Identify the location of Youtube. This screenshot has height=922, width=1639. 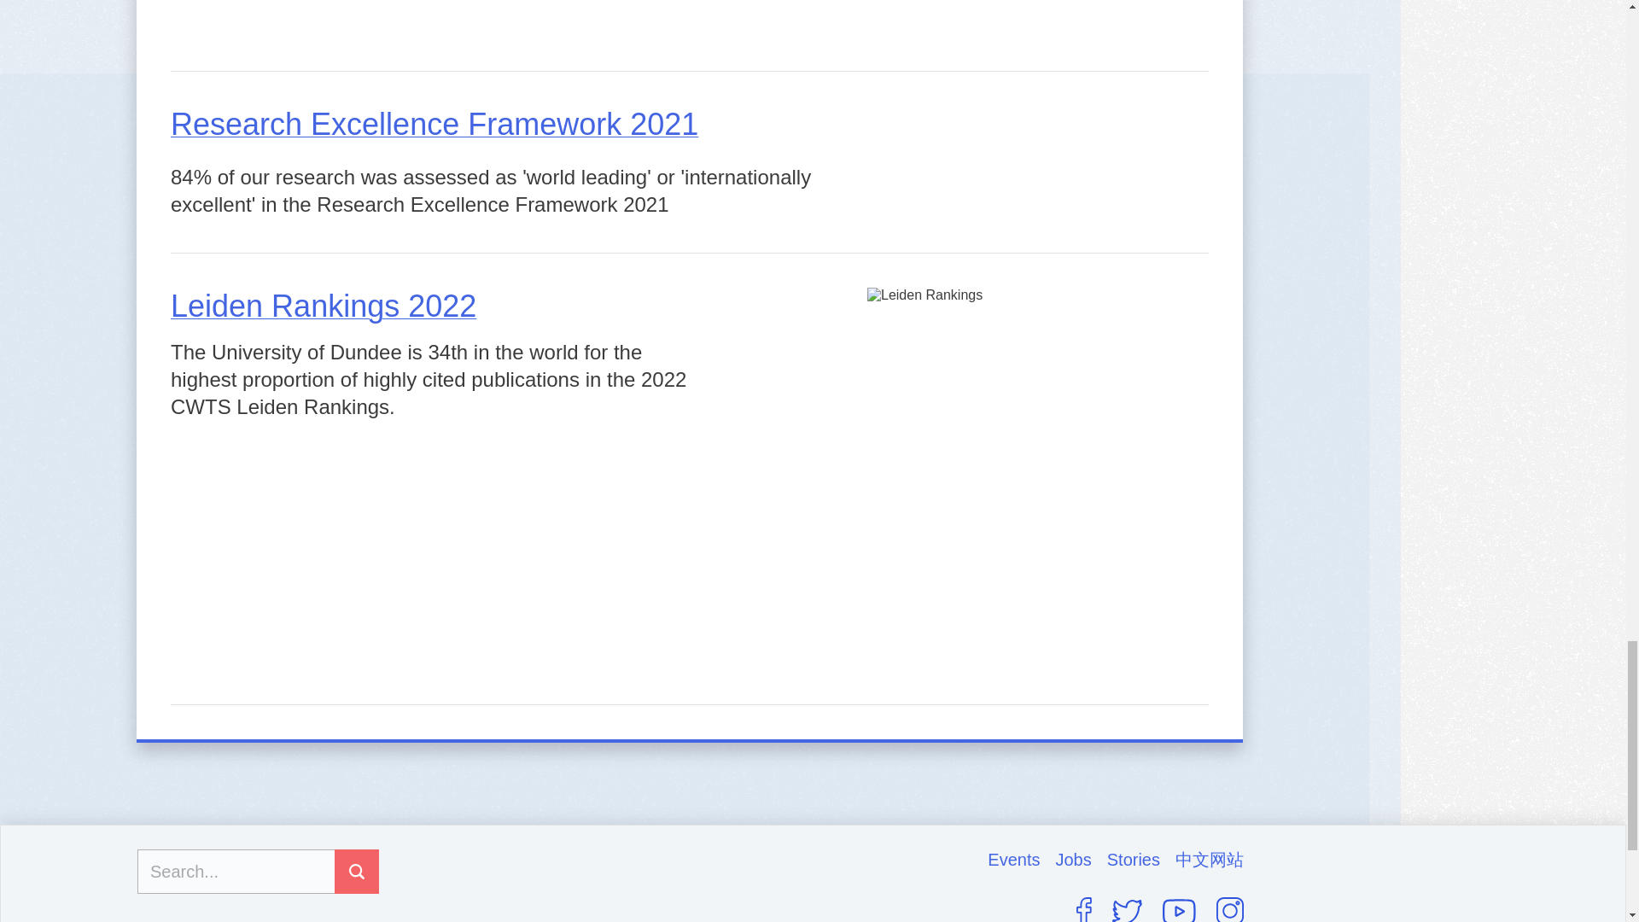
(1179, 910).